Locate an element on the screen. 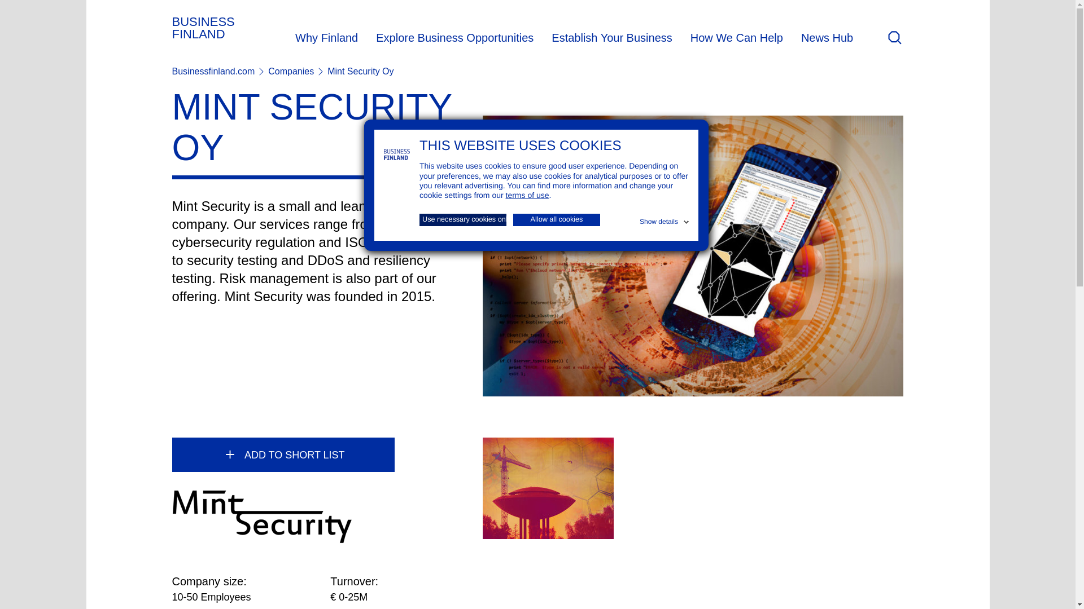  Use necessary cookies only is located at coordinates (463, 220).